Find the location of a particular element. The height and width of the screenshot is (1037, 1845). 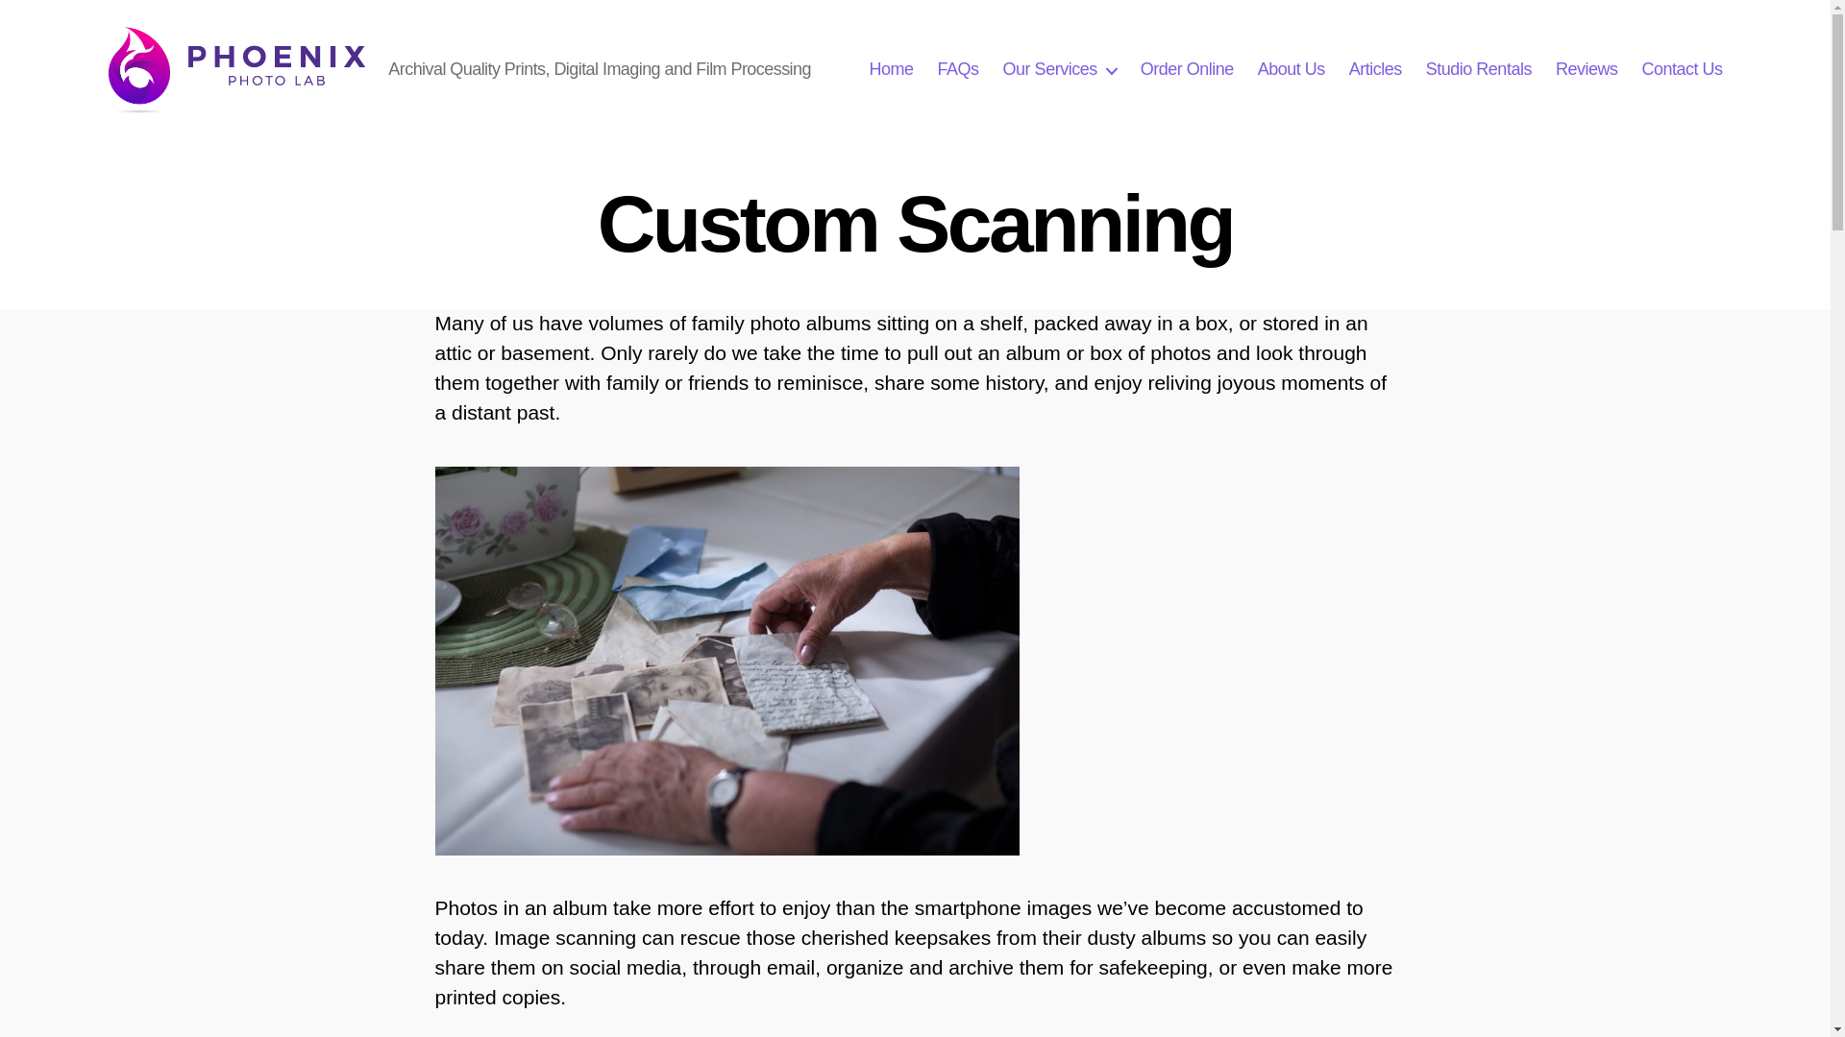

Home is located at coordinates (891, 69).